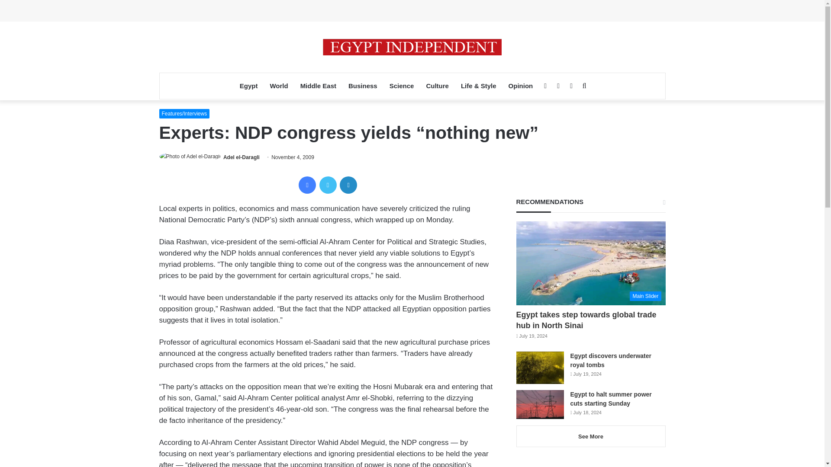 The height and width of the screenshot is (467, 831). Describe the element at coordinates (279, 86) in the screenshot. I see `World` at that location.